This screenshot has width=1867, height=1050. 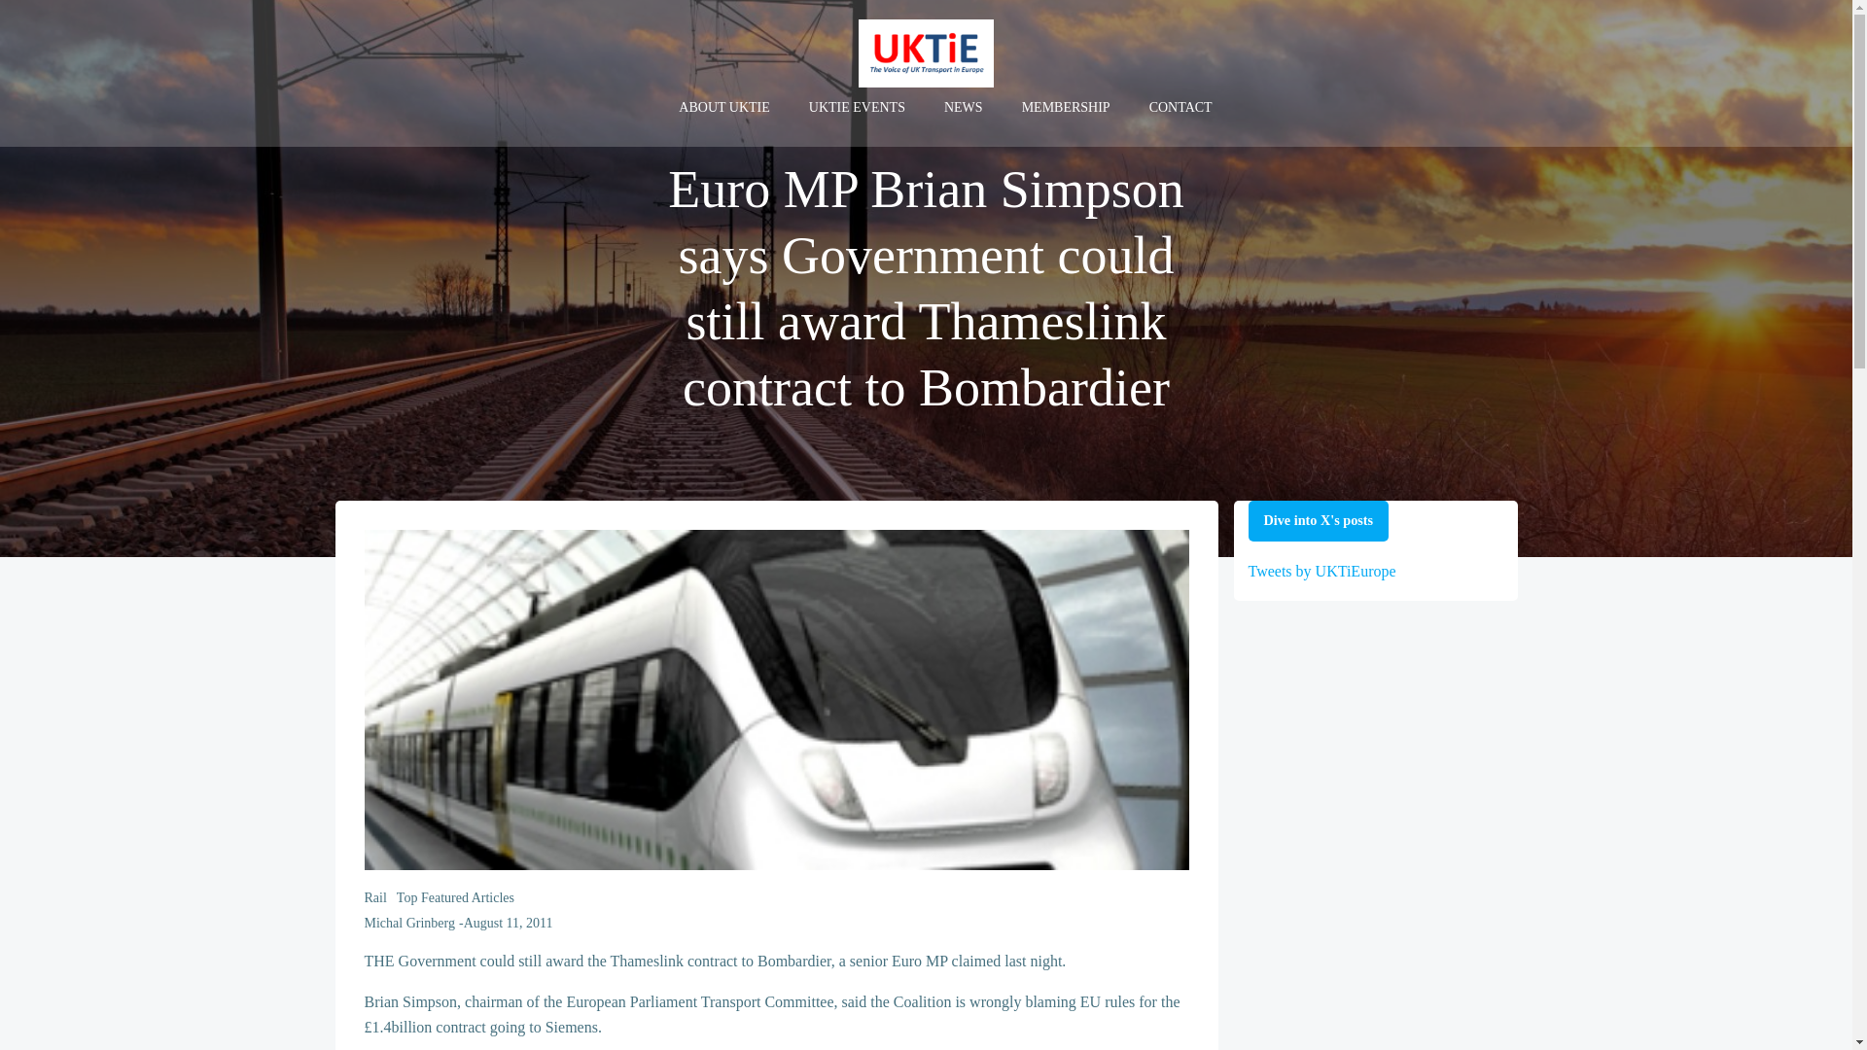 I want to click on Top Featured Articles, so click(x=455, y=897).